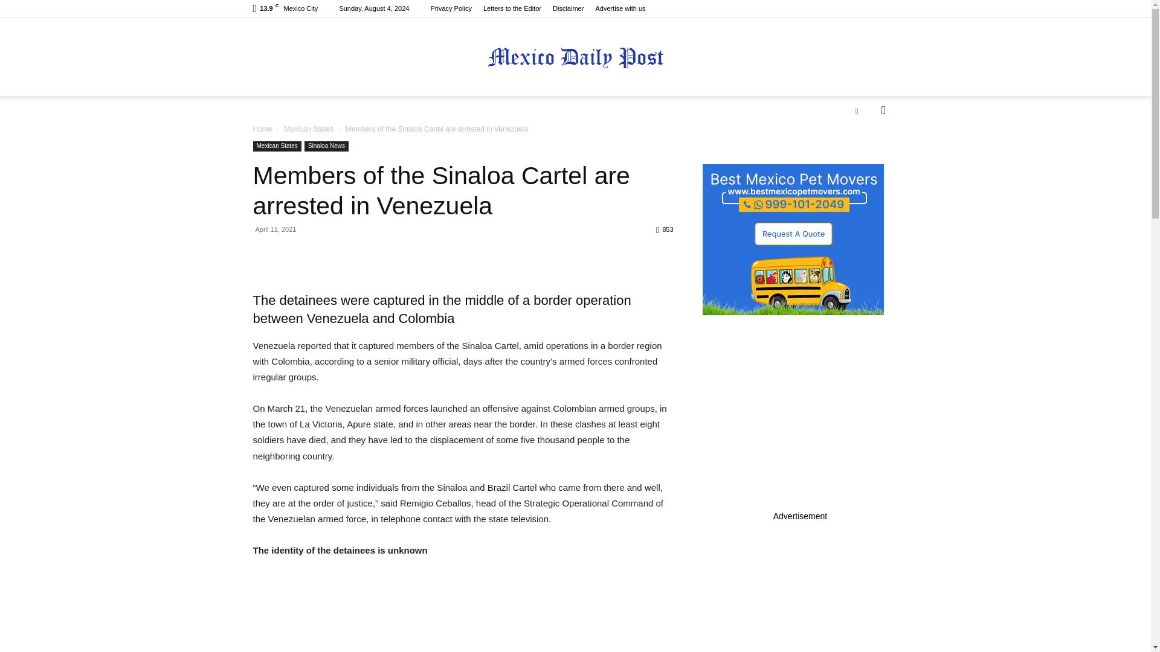  I want to click on Sinaloa News, so click(326, 146).